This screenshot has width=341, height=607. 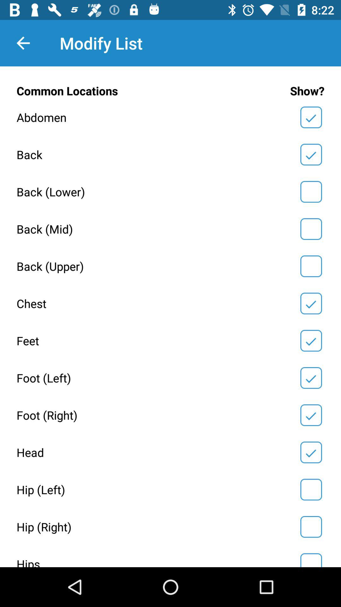 What do you see at coordinates (311, 489) in the screenshot?
I see `show left hip` at bounding box center [311, 489].